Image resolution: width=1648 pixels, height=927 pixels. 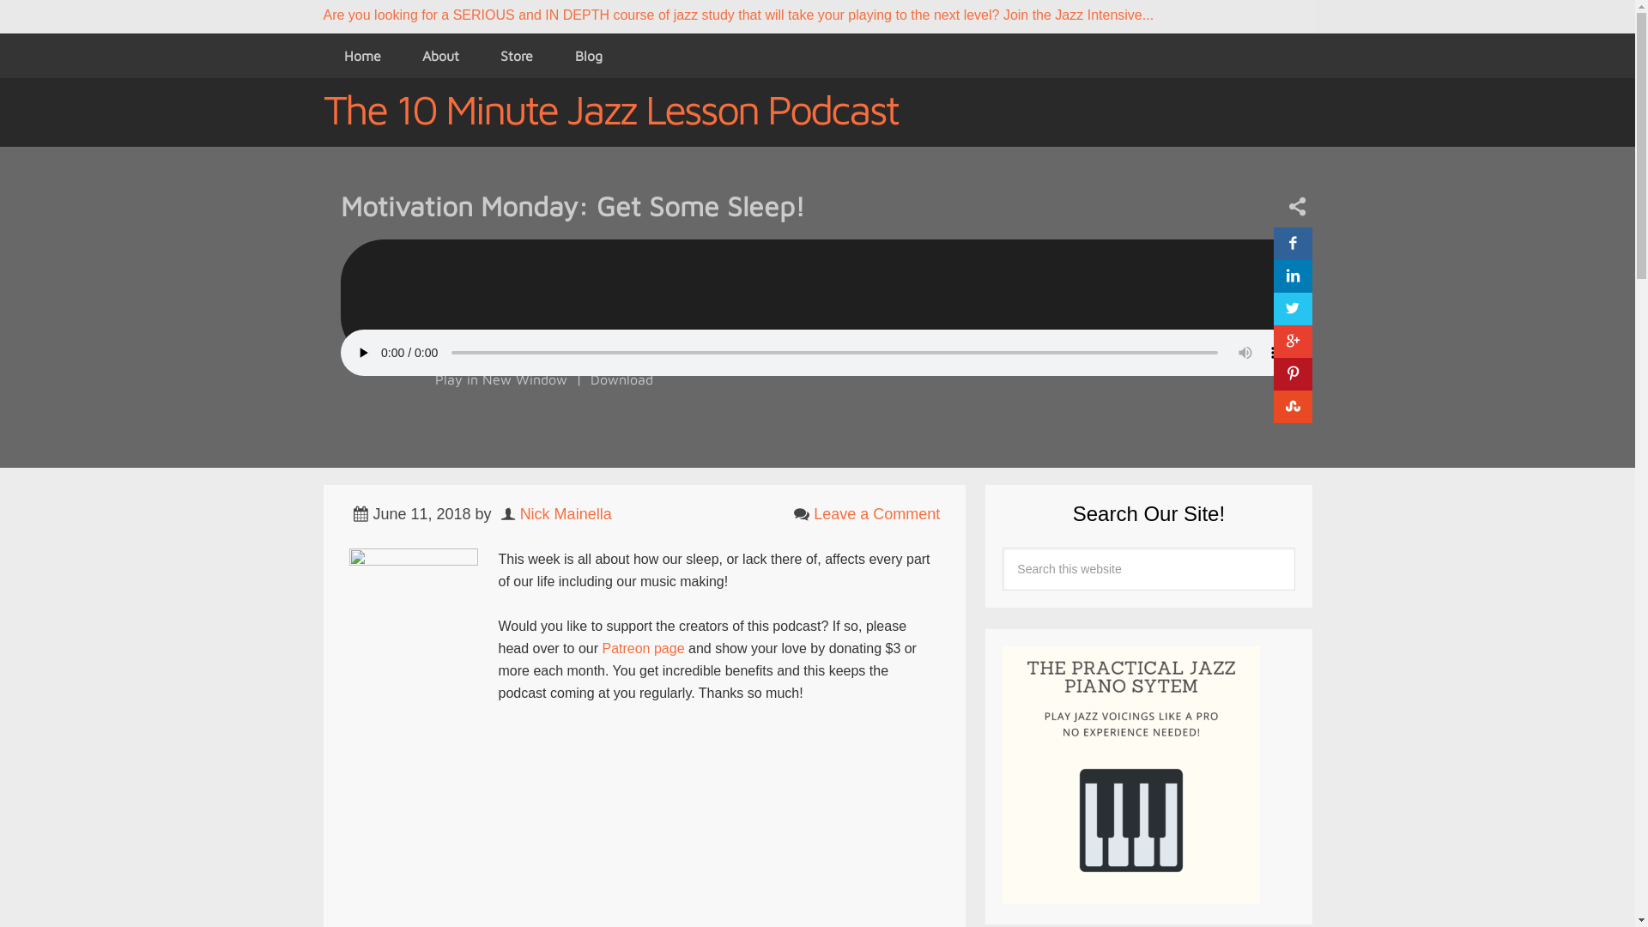 What do you see at coordinates (362, 55) in the screenshot?
I see `Home` at bounding box center [362, 55].